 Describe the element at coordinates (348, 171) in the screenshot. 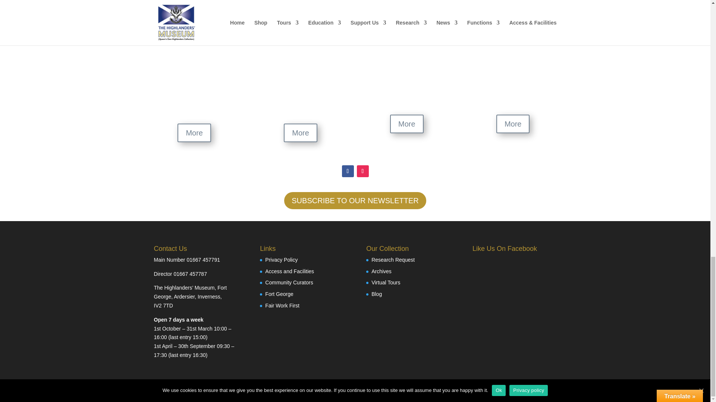

I see `Follow on Facebook` at that location.